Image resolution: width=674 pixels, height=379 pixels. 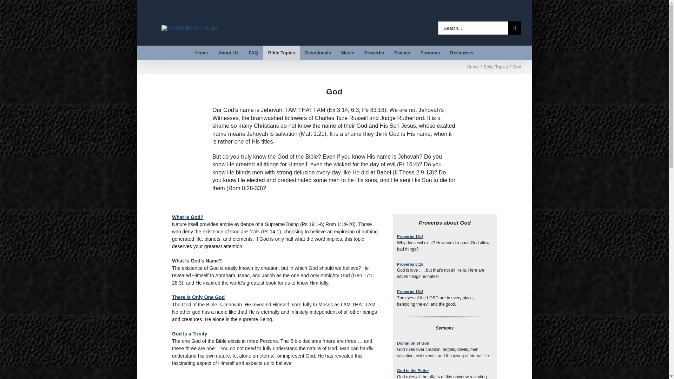 I want to click on About Us, so click(x=228, y=52).